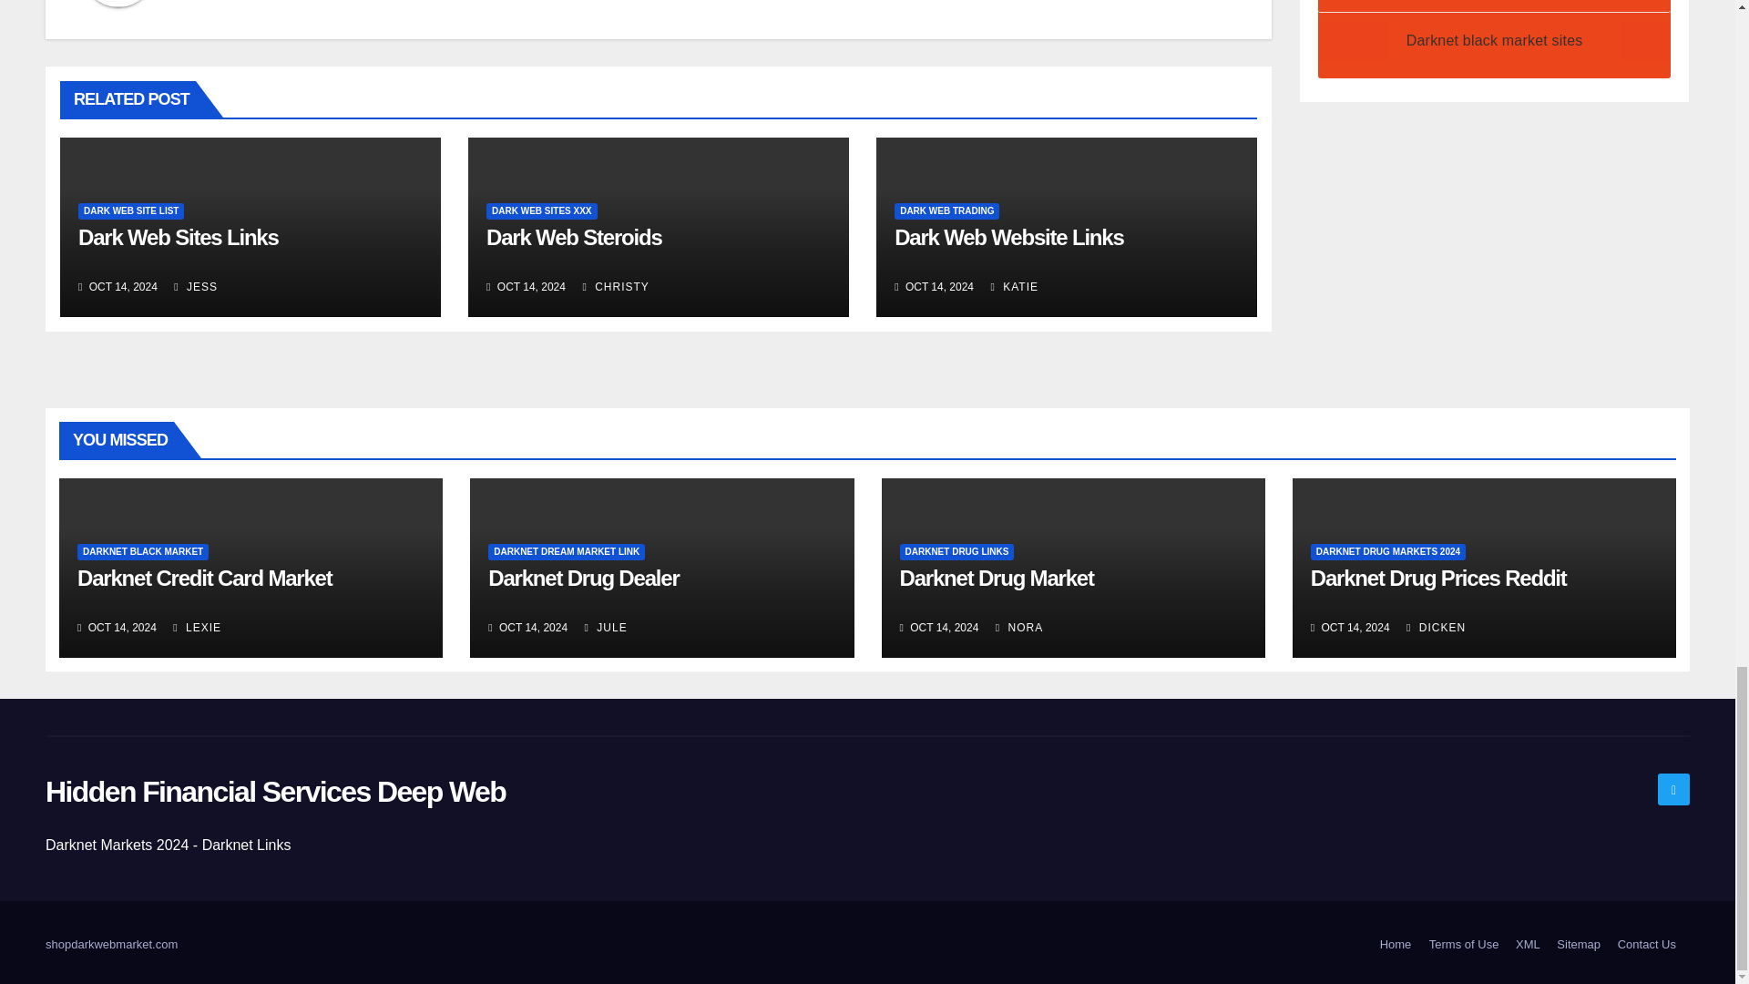 The image size is (1749, 984). What do you see at coordinates (1007, 237) in the screenshot?
I see `Permalink to: Dark Web Vendors` at bounding box center [1007, 237].